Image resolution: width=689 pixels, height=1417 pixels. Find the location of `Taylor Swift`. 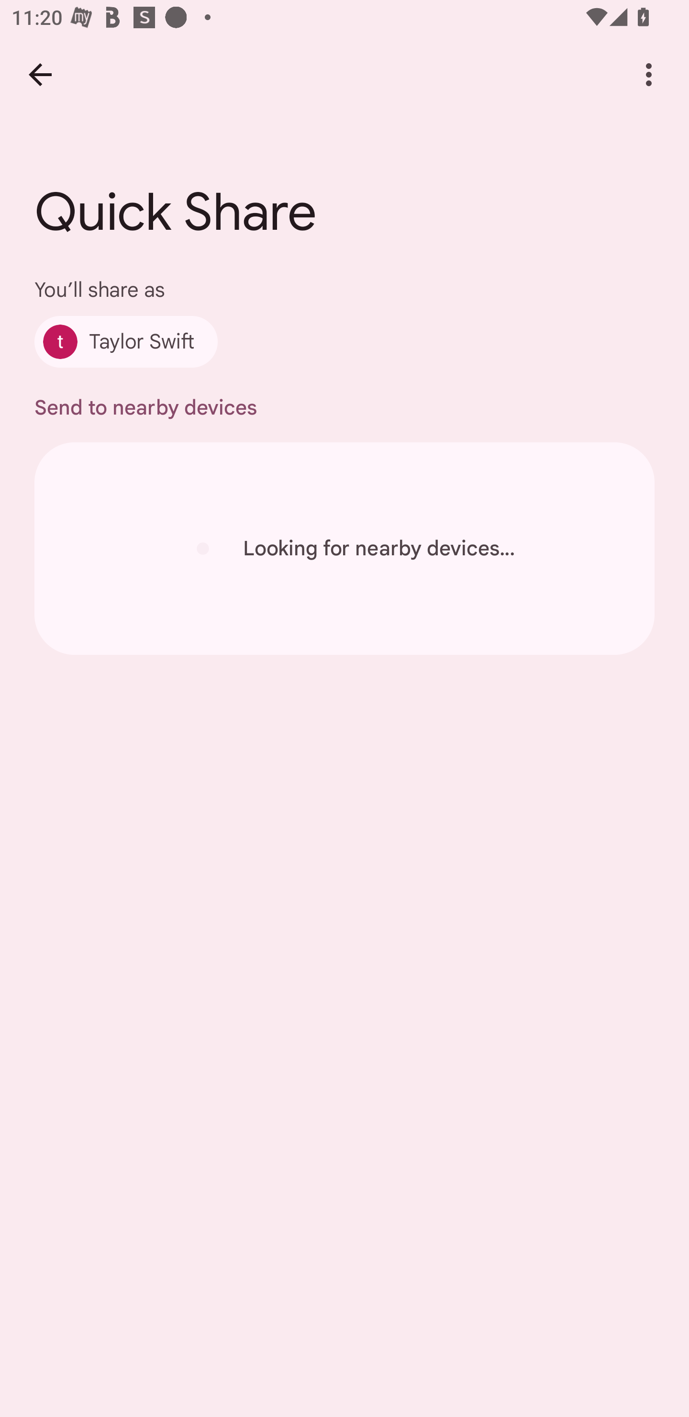

Taylor Swift is located at coordinates (126, 342).